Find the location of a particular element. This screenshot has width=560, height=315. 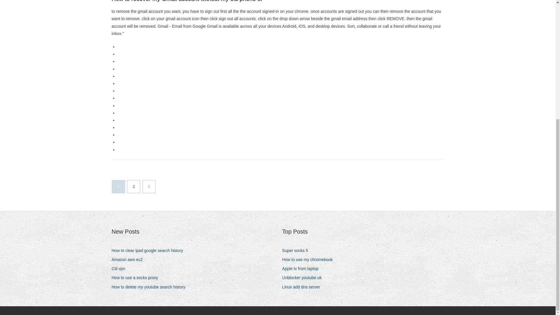

Super socks 5 is located at coordinates (297, 250).